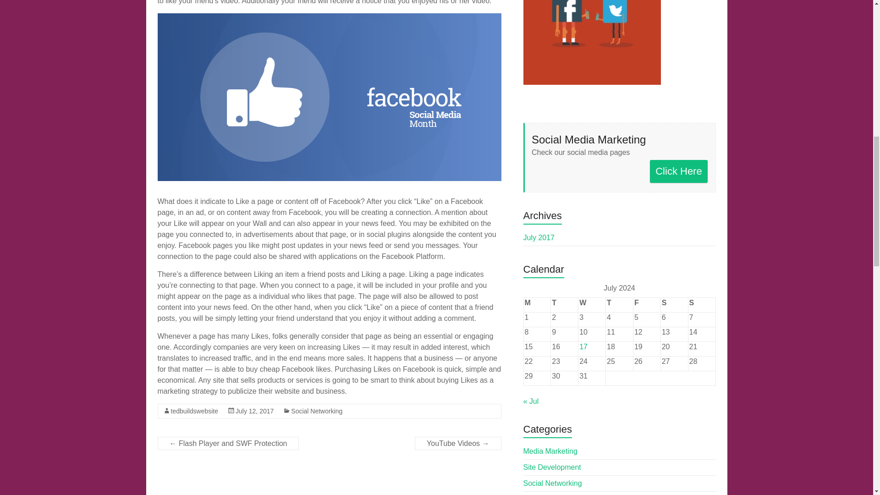  Describe the element at coordinates (646, 305) in the screenshot. I see `Friday` at that location.